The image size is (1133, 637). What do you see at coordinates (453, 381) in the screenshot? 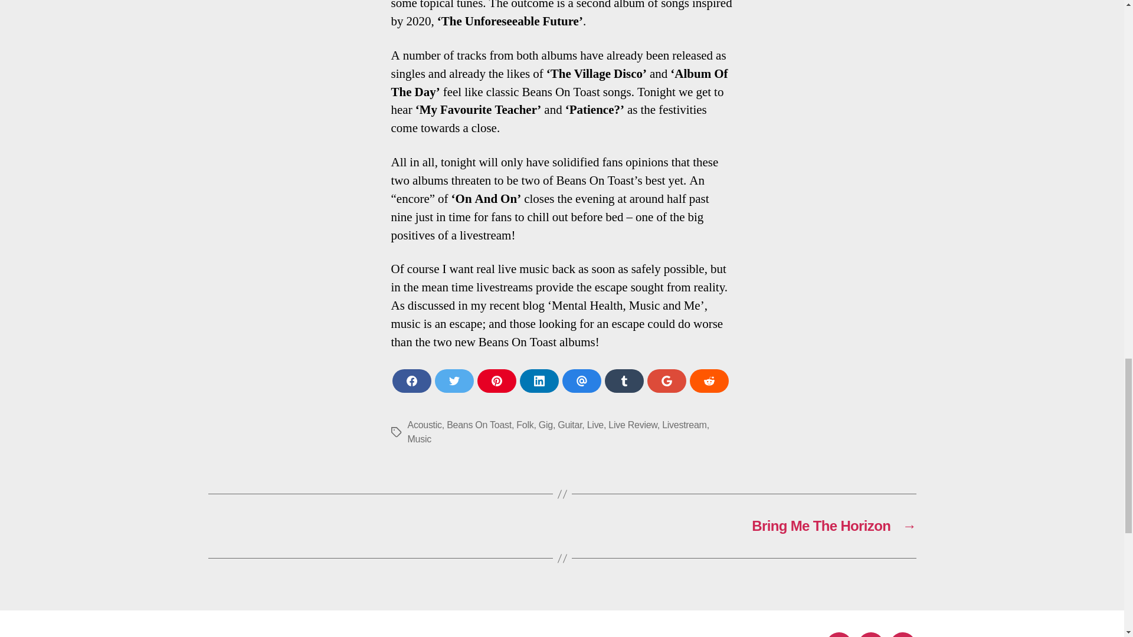
I see `Share on Twitter` at bounding box center [453, 381].